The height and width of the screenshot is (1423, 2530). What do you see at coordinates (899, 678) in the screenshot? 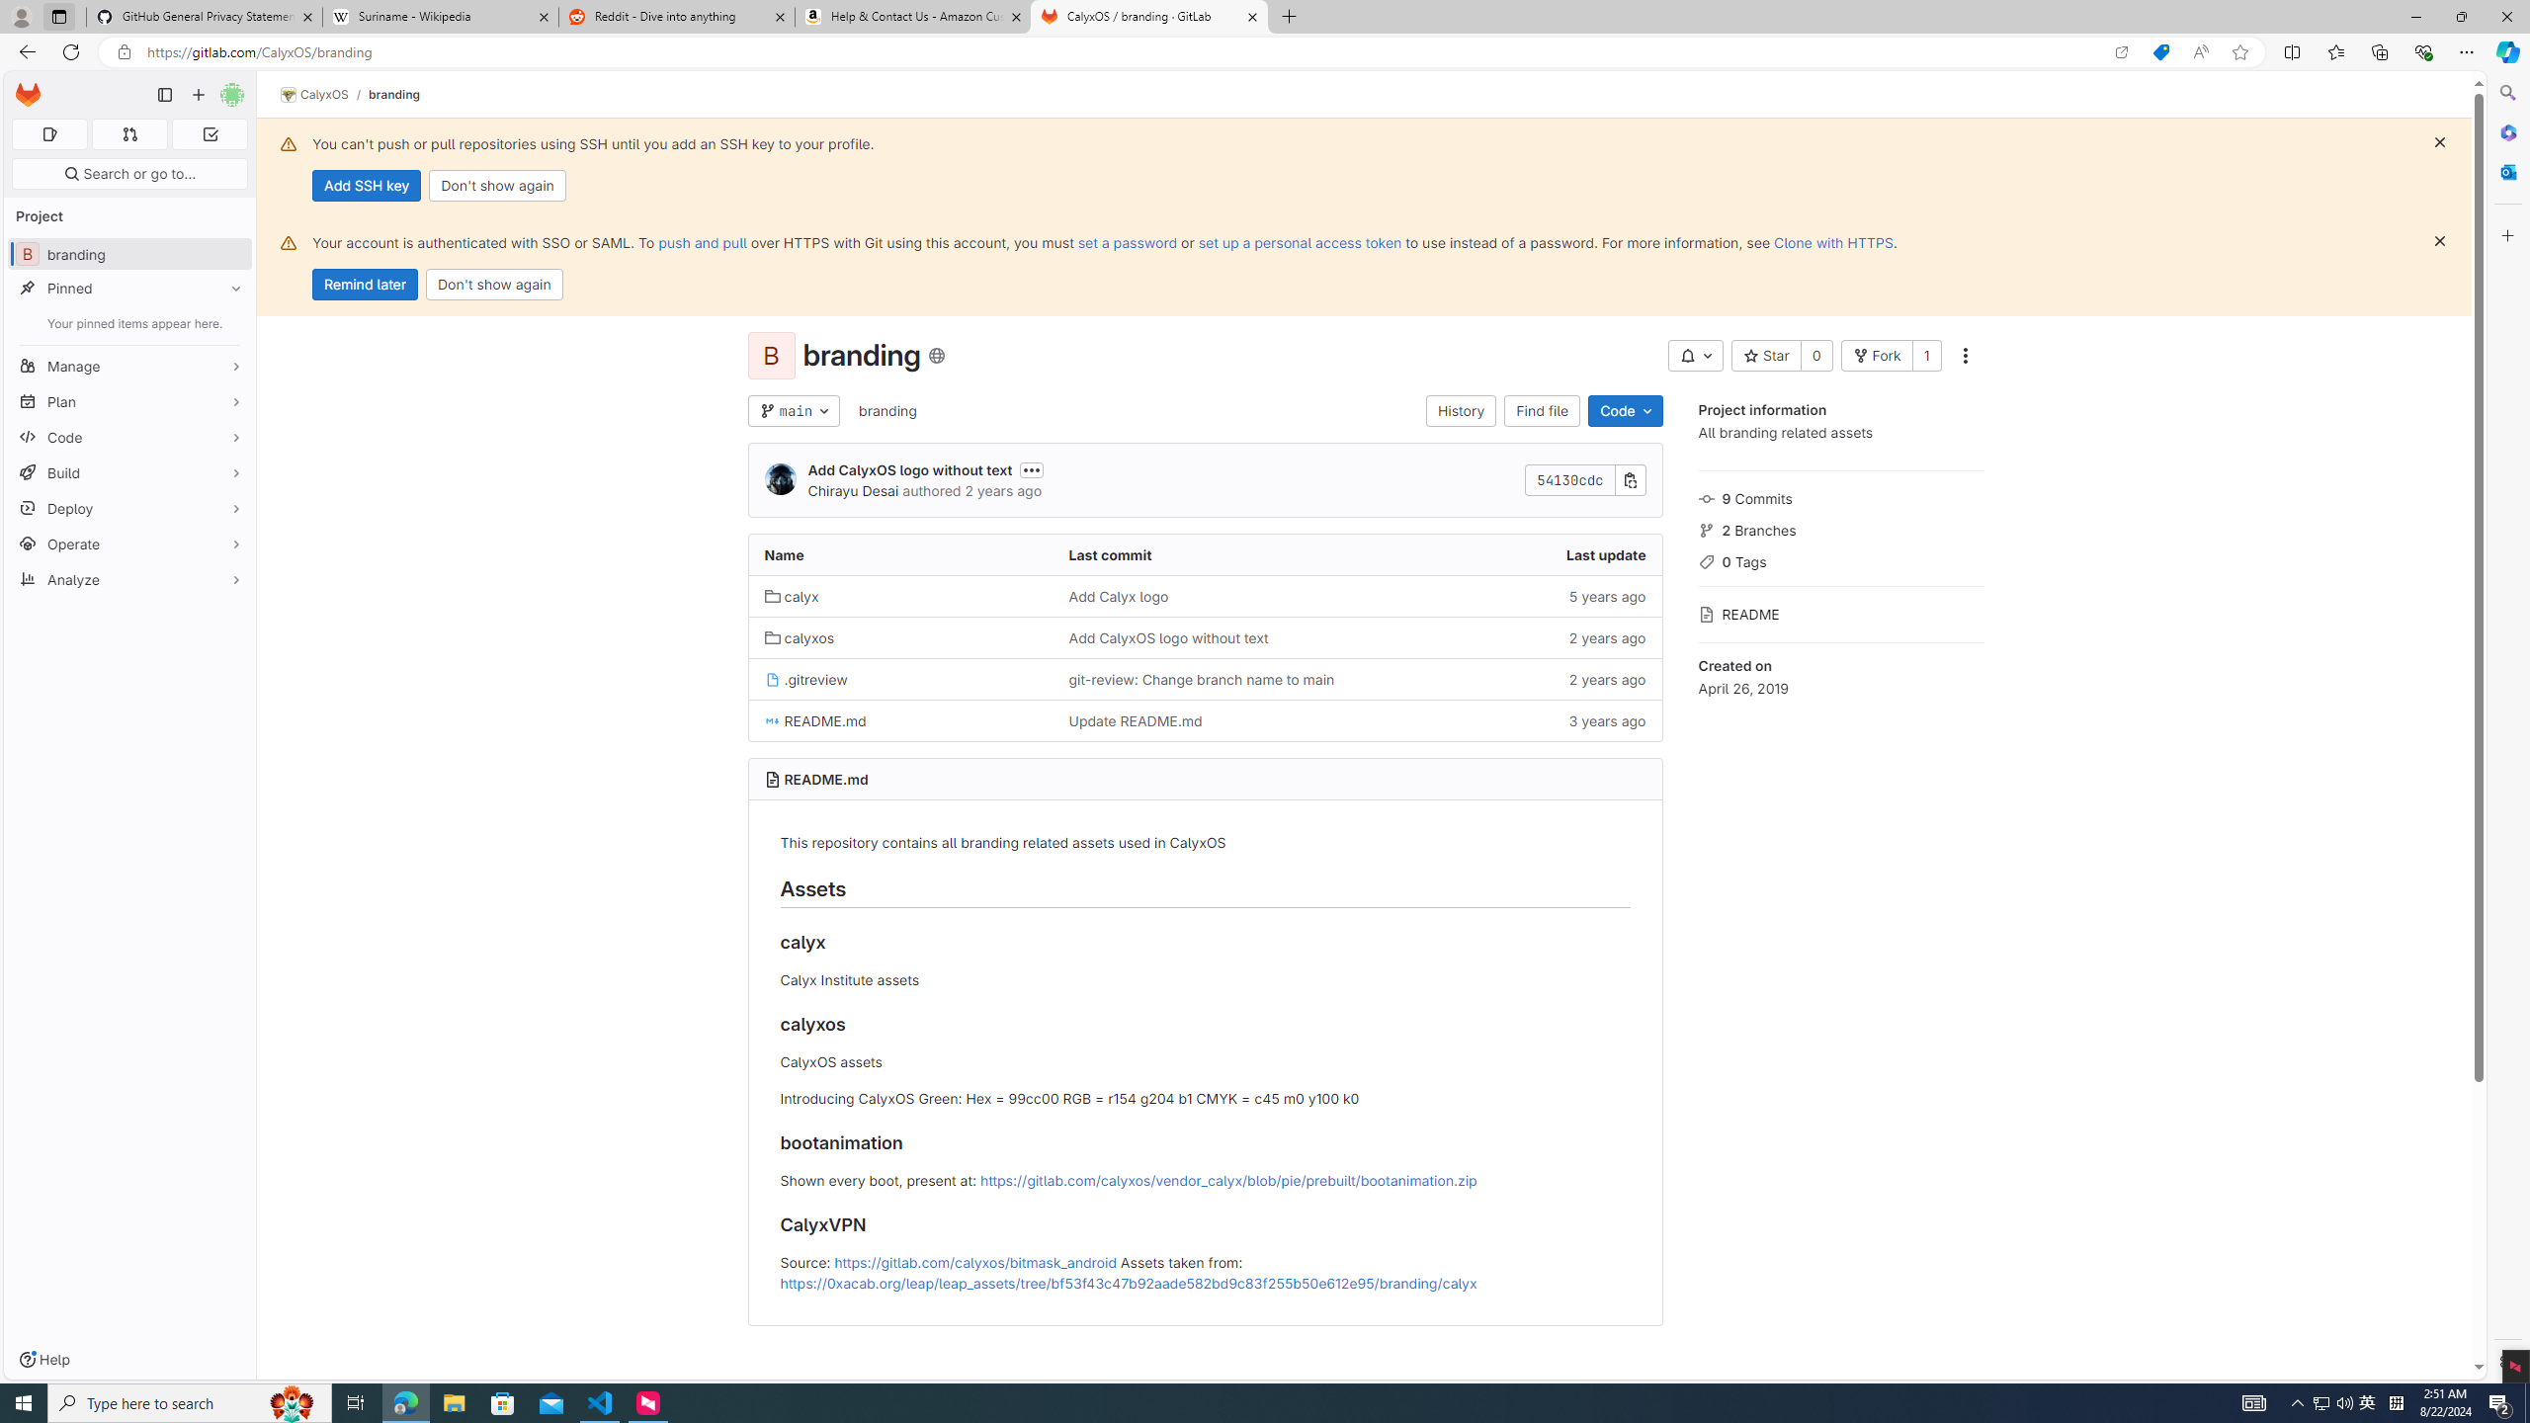
I see `.gitreview` at bounding box center [899, 678].